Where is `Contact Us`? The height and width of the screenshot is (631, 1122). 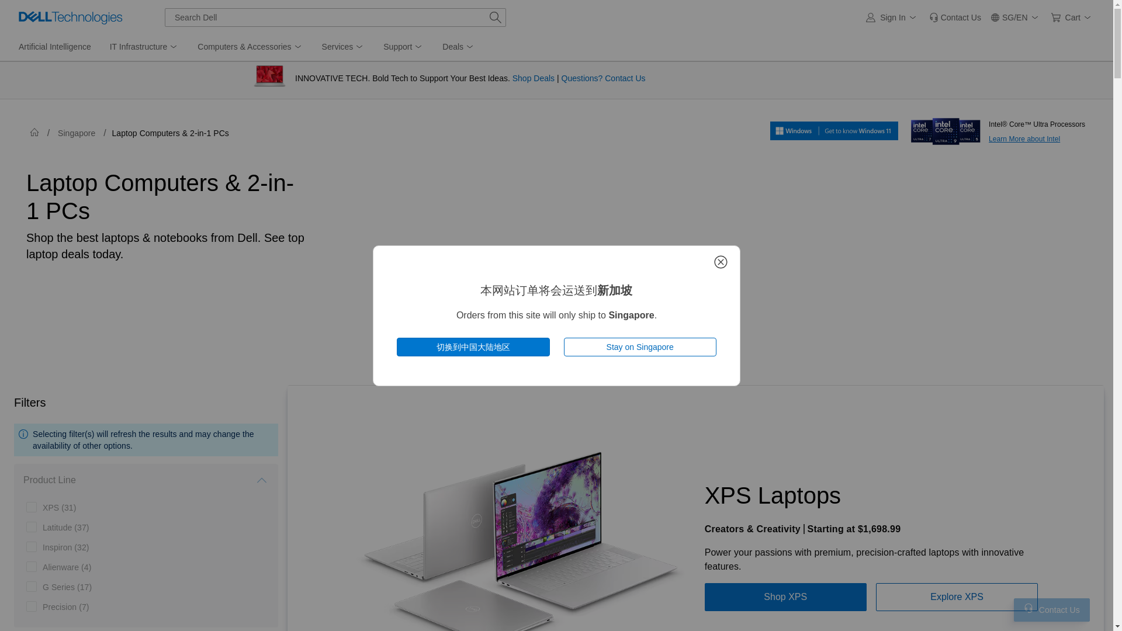
Contact Us is located at coordinates (955, 18).